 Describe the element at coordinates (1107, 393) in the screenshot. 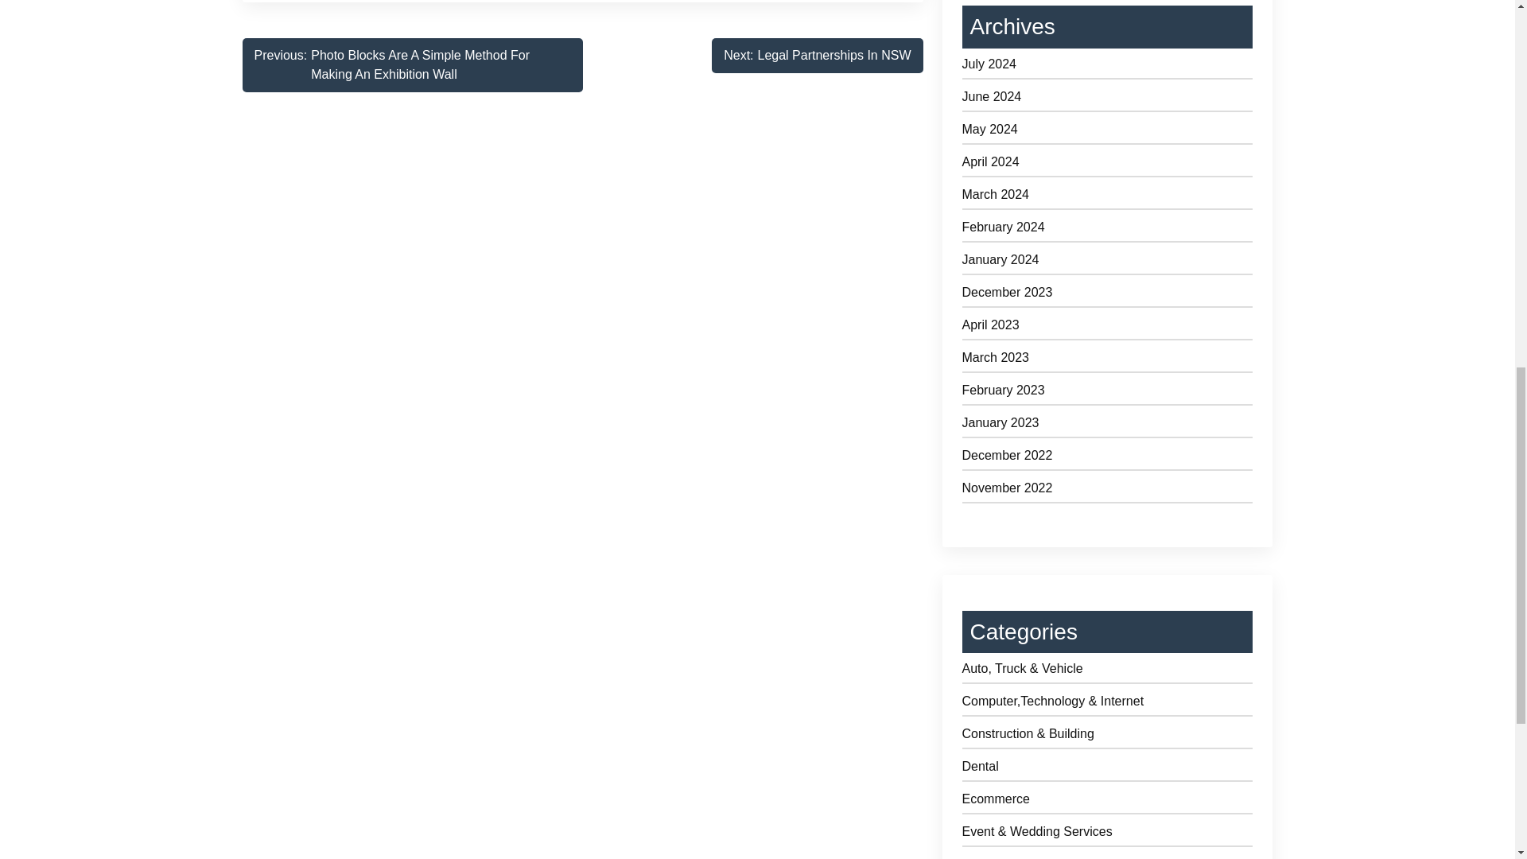

I see `February 2023` at that location.